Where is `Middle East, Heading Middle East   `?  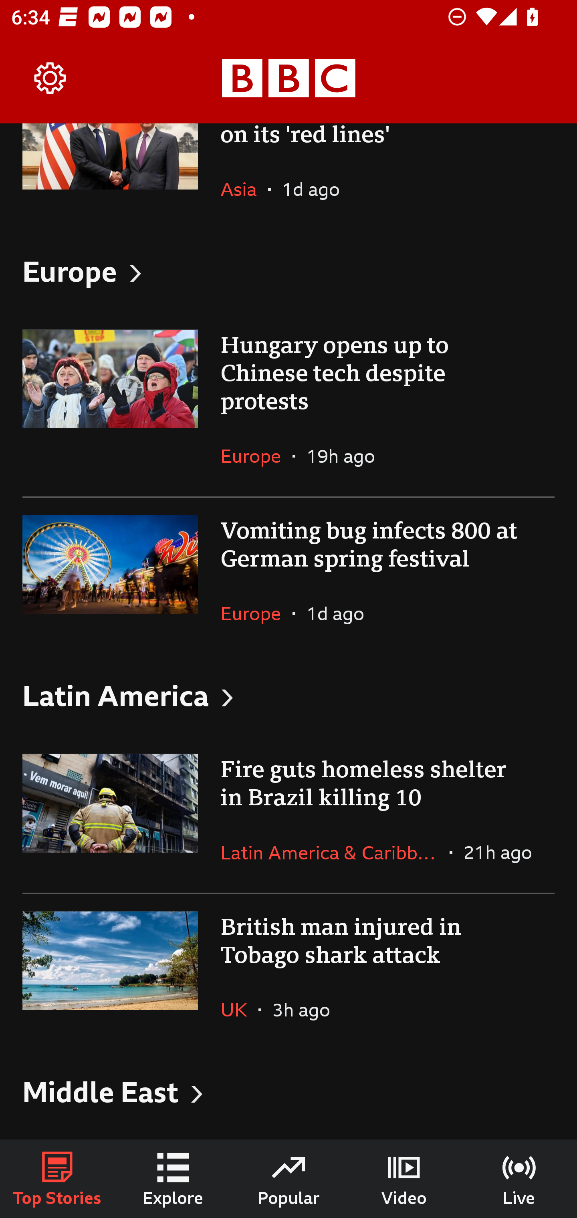 Middle East, Heading Middle East    is located at coordinates (288, 1091).